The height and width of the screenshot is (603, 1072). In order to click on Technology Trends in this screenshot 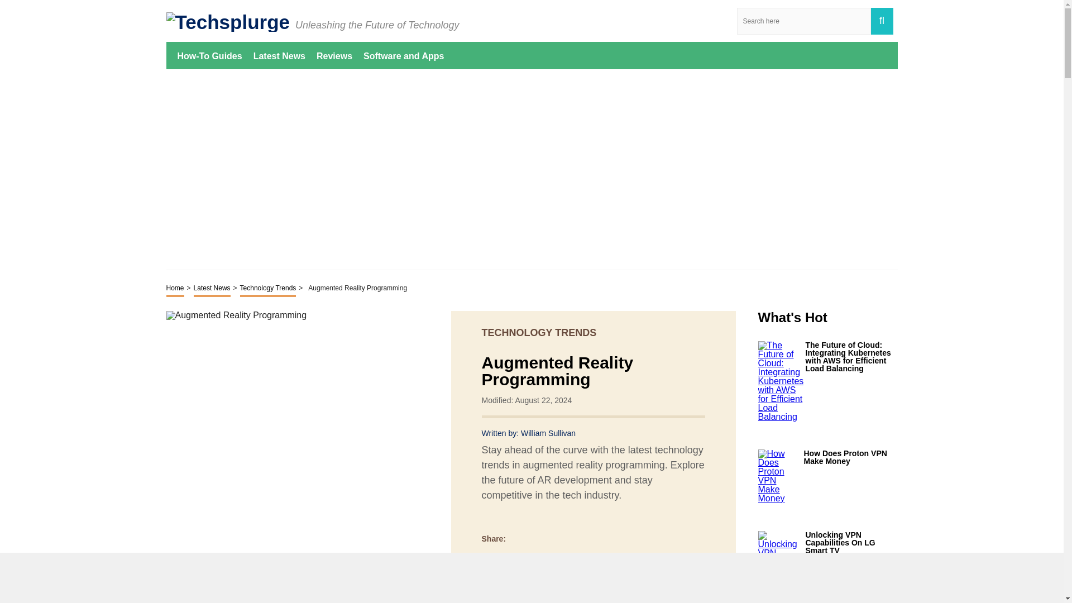, I will do `click(268, 289)`.